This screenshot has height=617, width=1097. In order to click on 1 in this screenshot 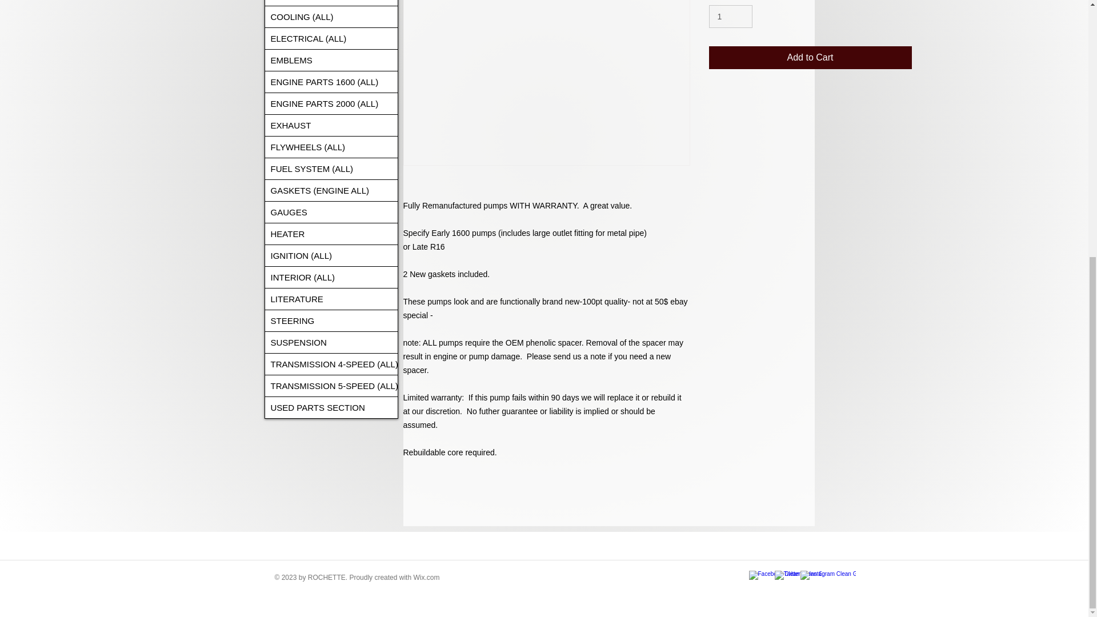, I will do `click(730, 16)`.